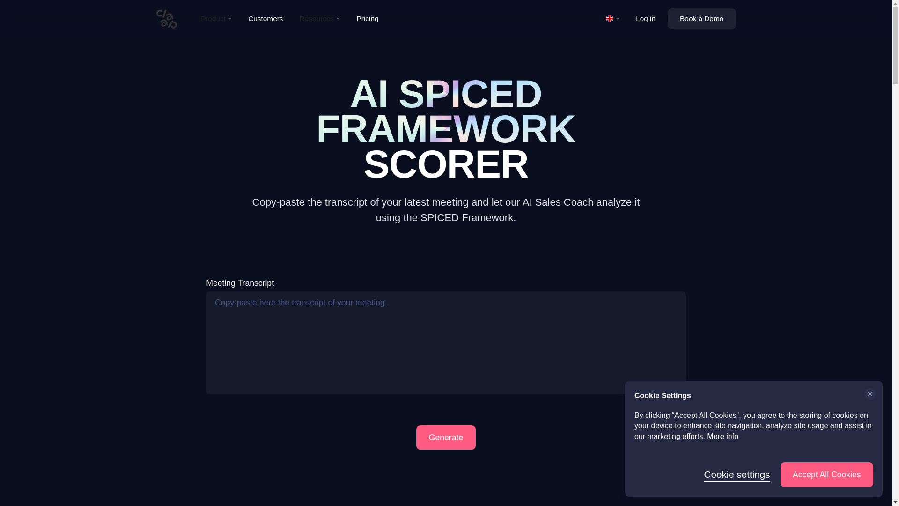 The image size is (899, 506). I want to click on Log in, so click(646, 19).